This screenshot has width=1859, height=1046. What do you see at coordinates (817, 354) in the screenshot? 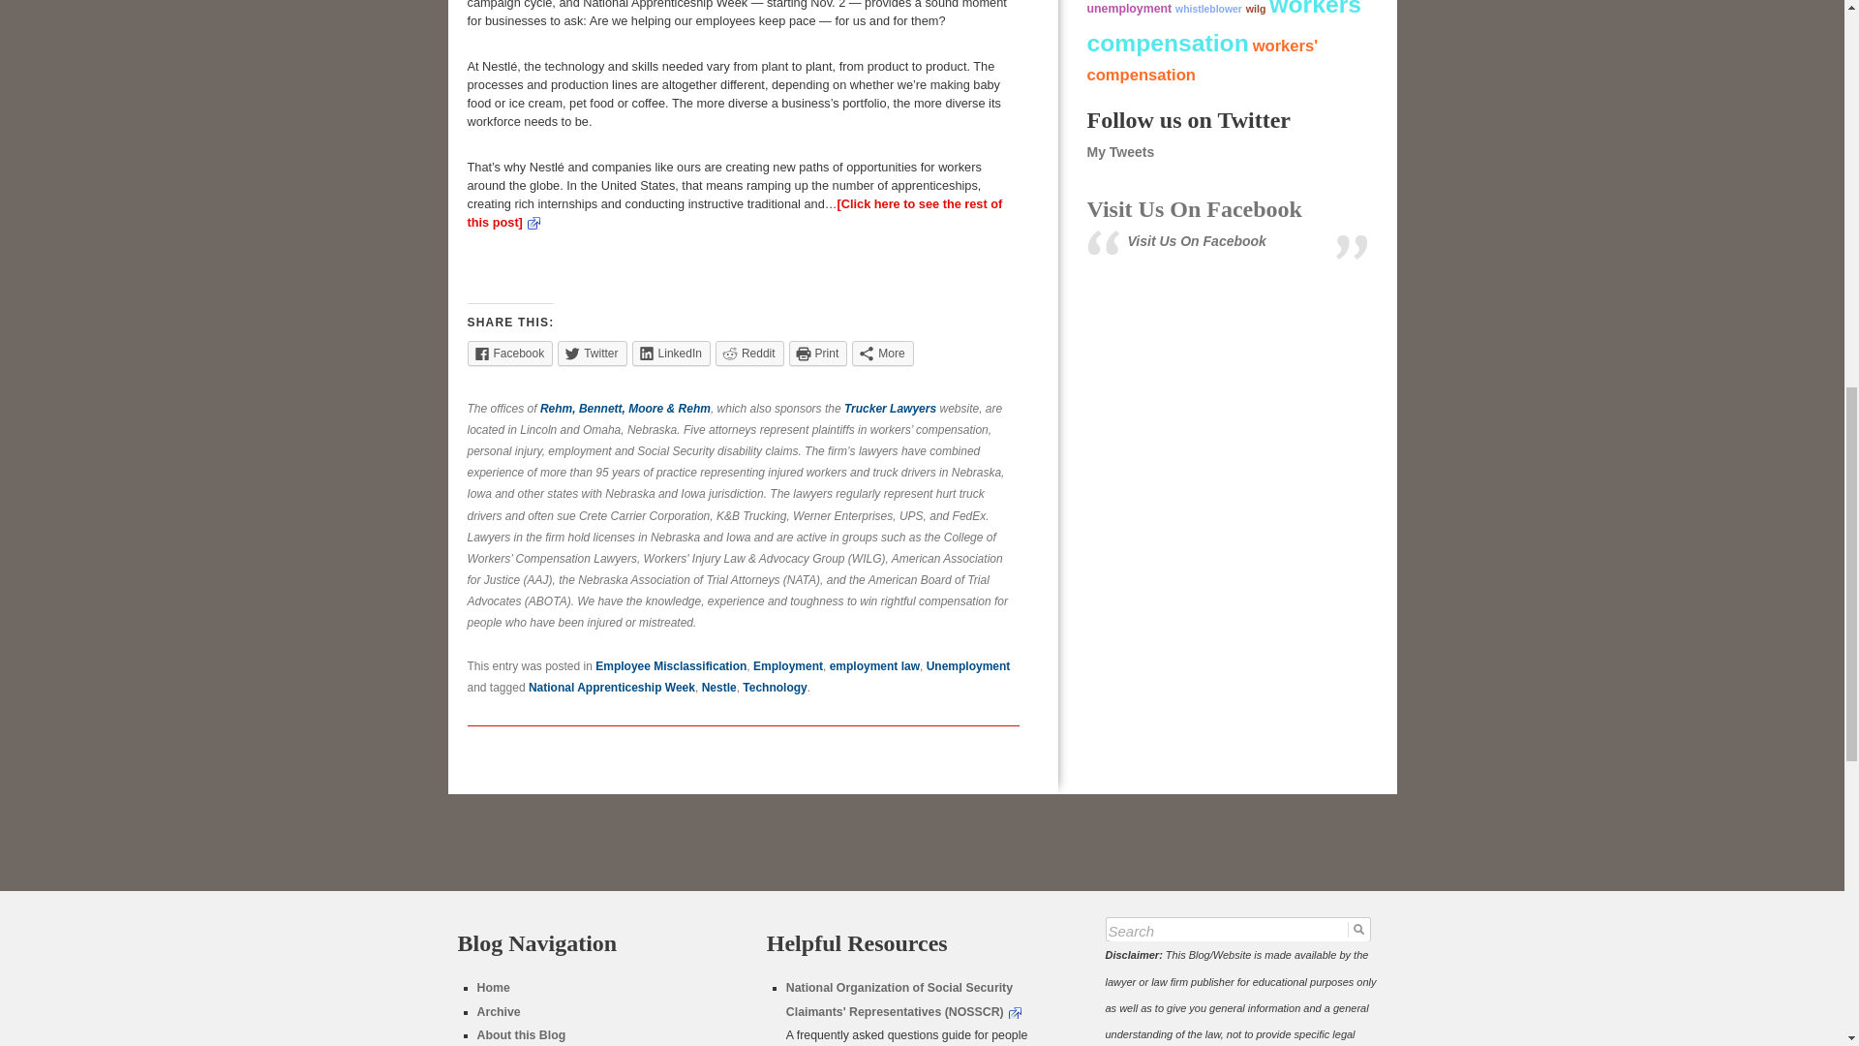
I see `Print` at bounding box center [817, 354].